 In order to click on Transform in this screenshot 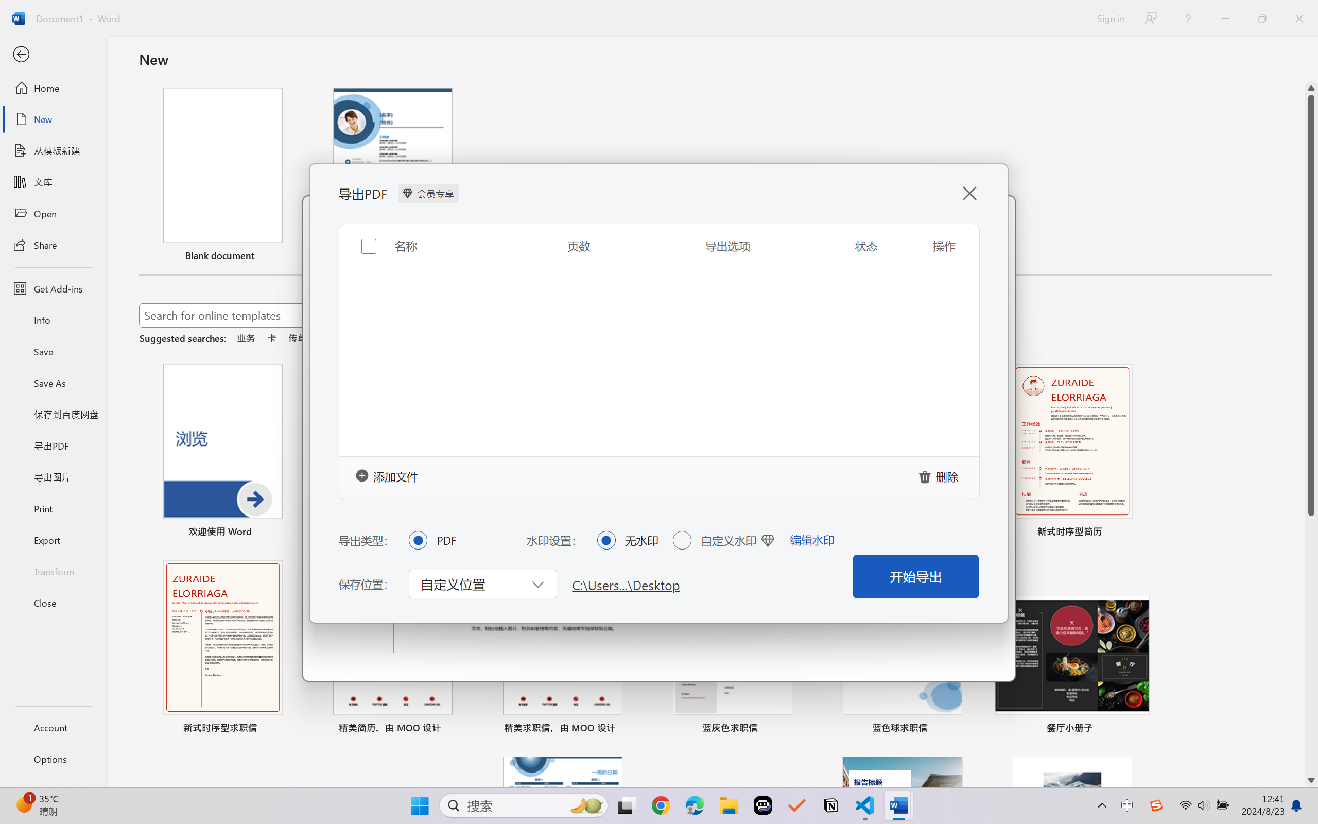, I will do `click(54, 571)`.